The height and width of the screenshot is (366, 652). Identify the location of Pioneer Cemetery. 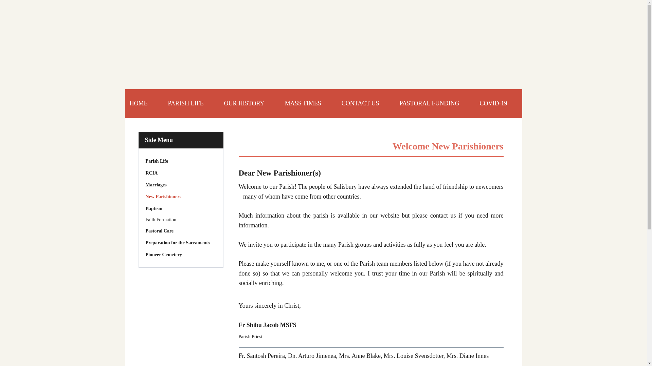
(181, 254).